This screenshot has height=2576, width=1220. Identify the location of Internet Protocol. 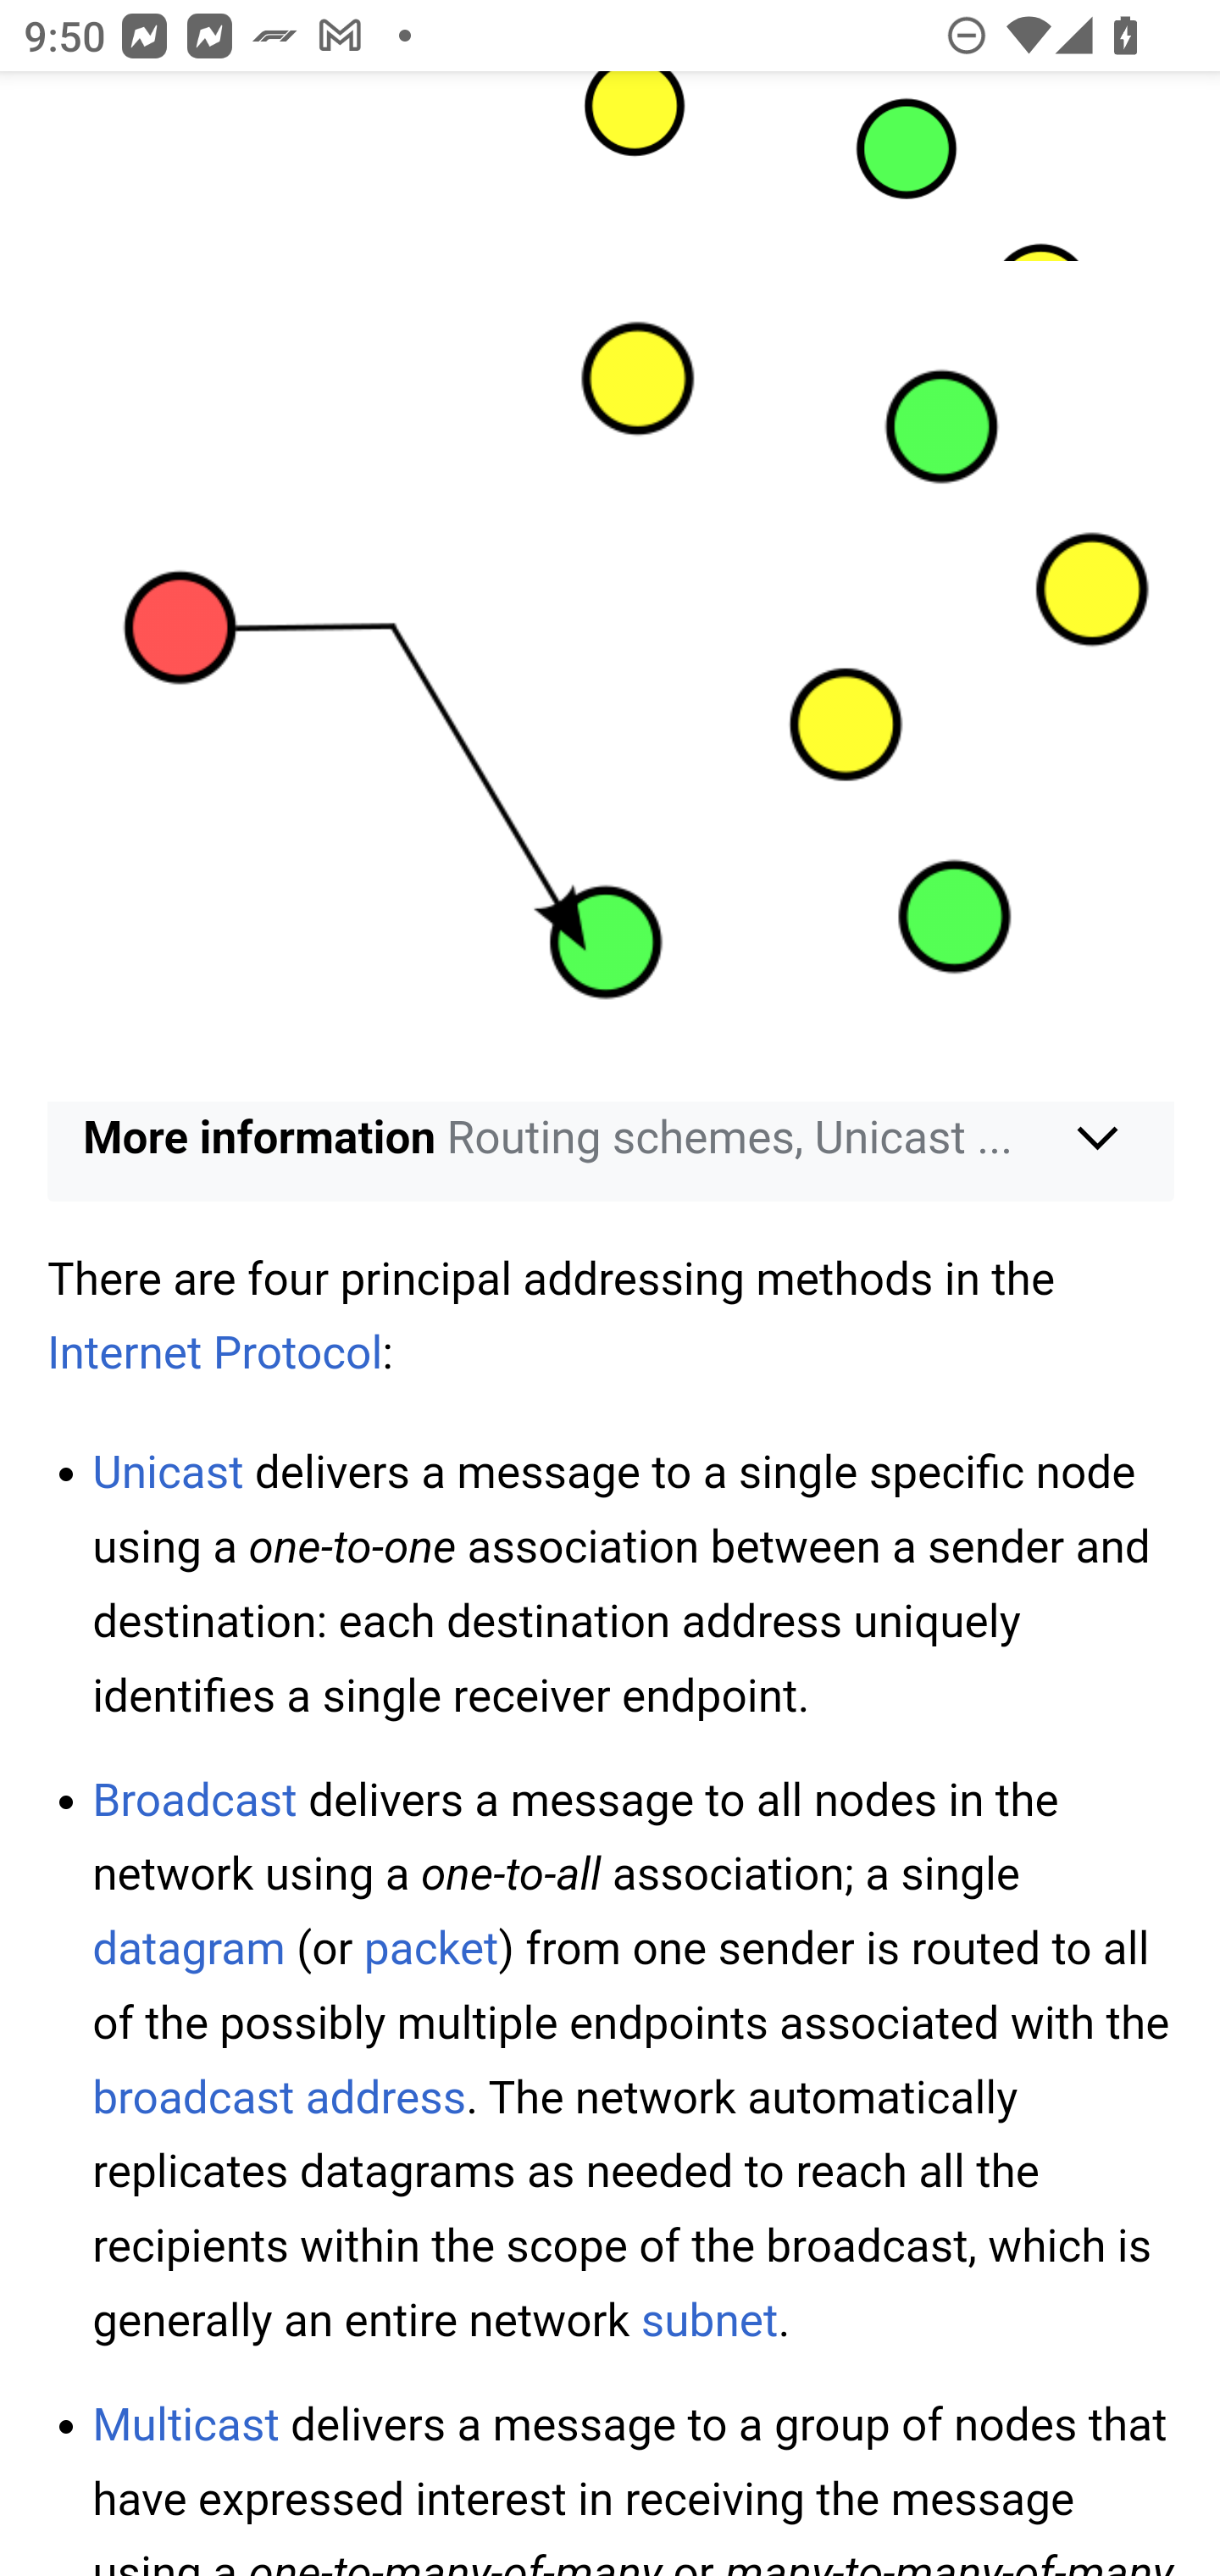
(217, 1353).